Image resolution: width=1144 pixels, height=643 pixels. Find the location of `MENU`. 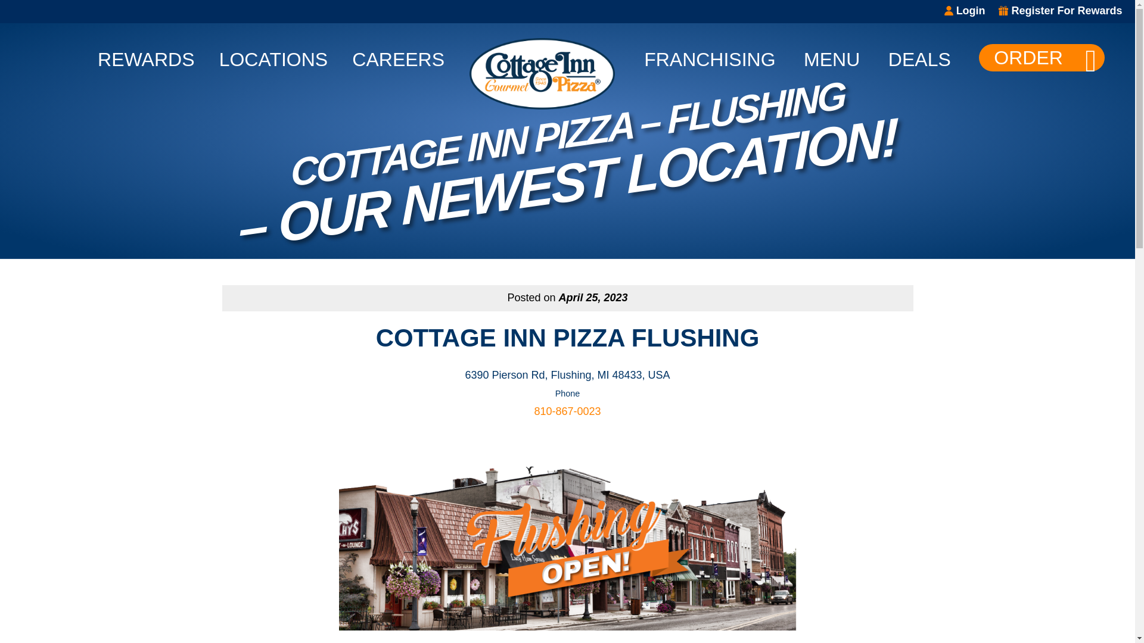

MENU is located at coordinates (832, 56).